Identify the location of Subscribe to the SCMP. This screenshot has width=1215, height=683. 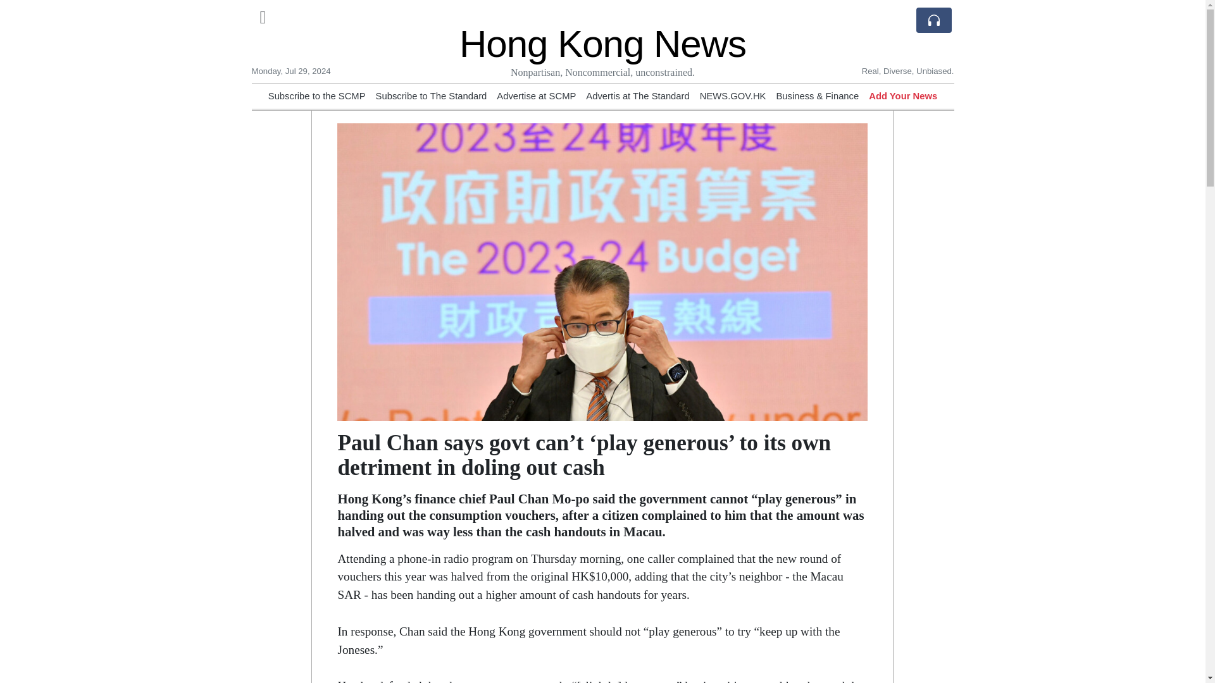
(316, 95).